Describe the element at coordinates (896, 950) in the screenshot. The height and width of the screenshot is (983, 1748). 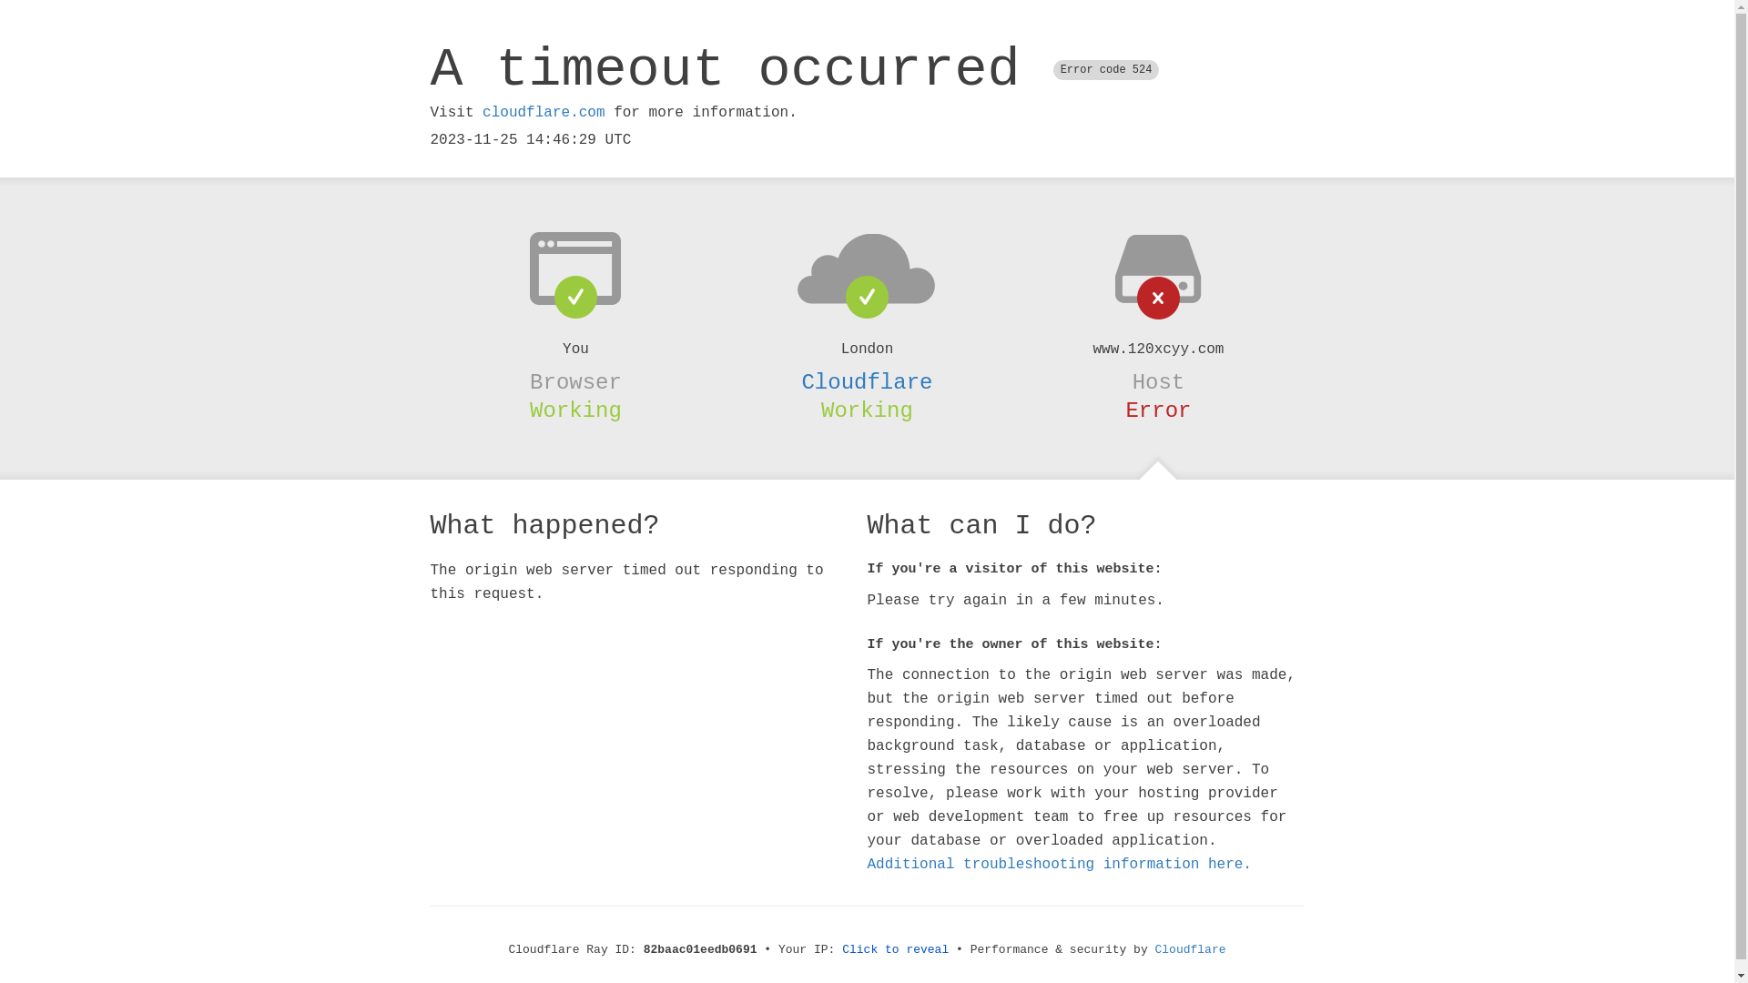
I see `Click to reveal` at that location.